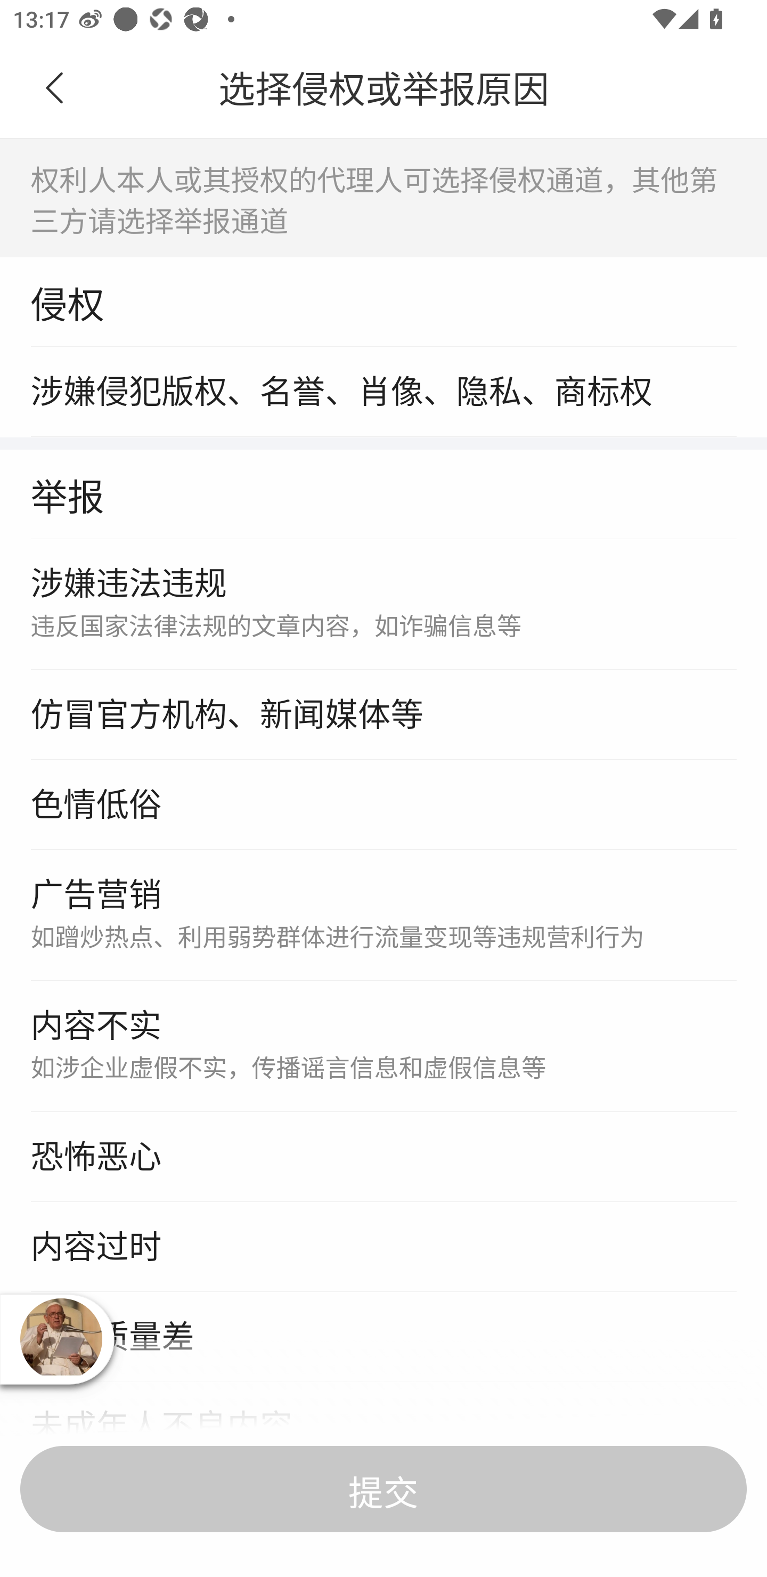 This screenshot has height=1577, width=767. I want to click on 涉嫌侵犯版权、名誉、肖像、隐私、商标权, so click(383, 392).